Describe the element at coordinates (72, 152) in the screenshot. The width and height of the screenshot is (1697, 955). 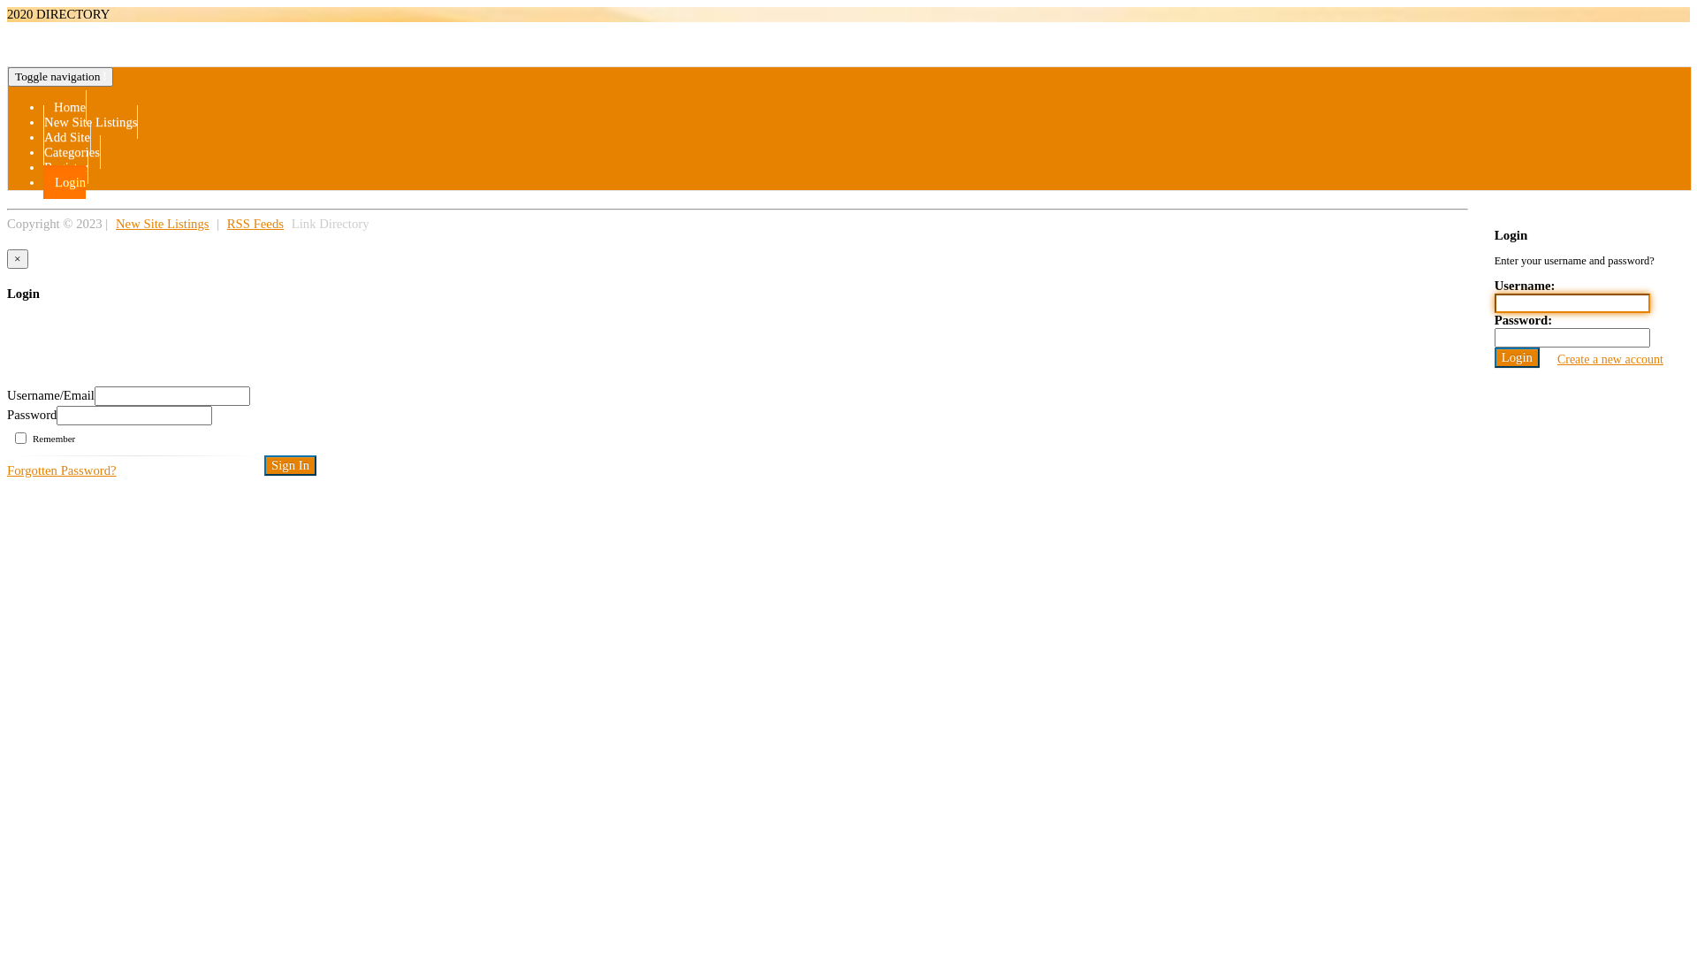
I see `Categories` at that location.